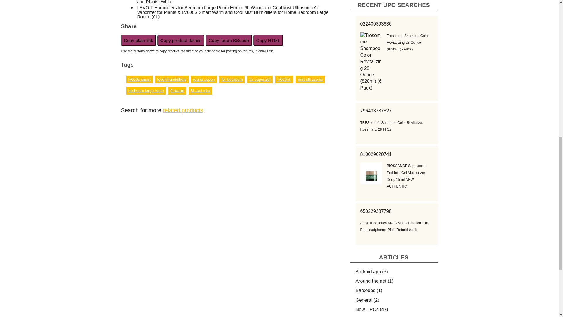  Describe the element at coordinates (260, 79) in the screenshot. I see `air vaporizer` at that location.